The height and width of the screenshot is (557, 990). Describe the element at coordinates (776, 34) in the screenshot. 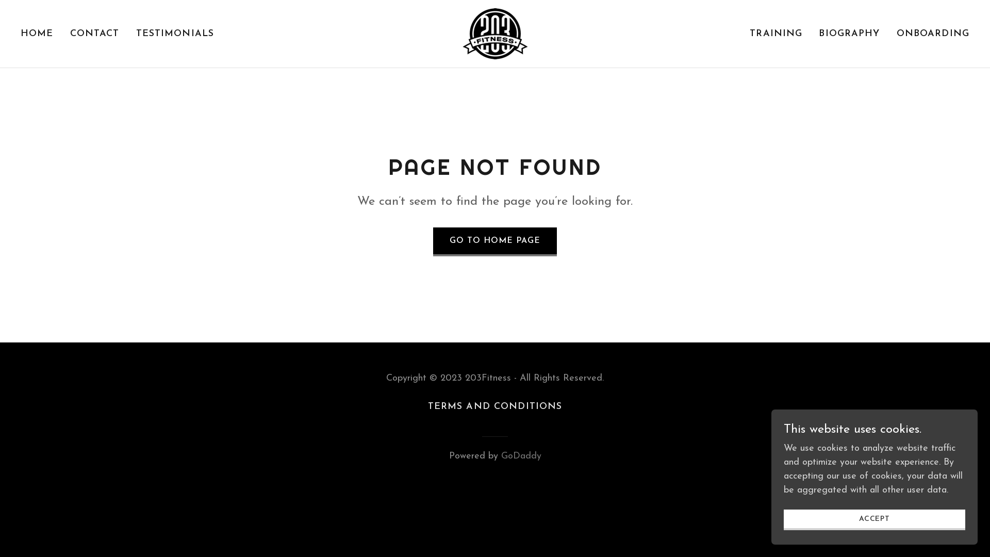

I see `TRAINING` at that location.